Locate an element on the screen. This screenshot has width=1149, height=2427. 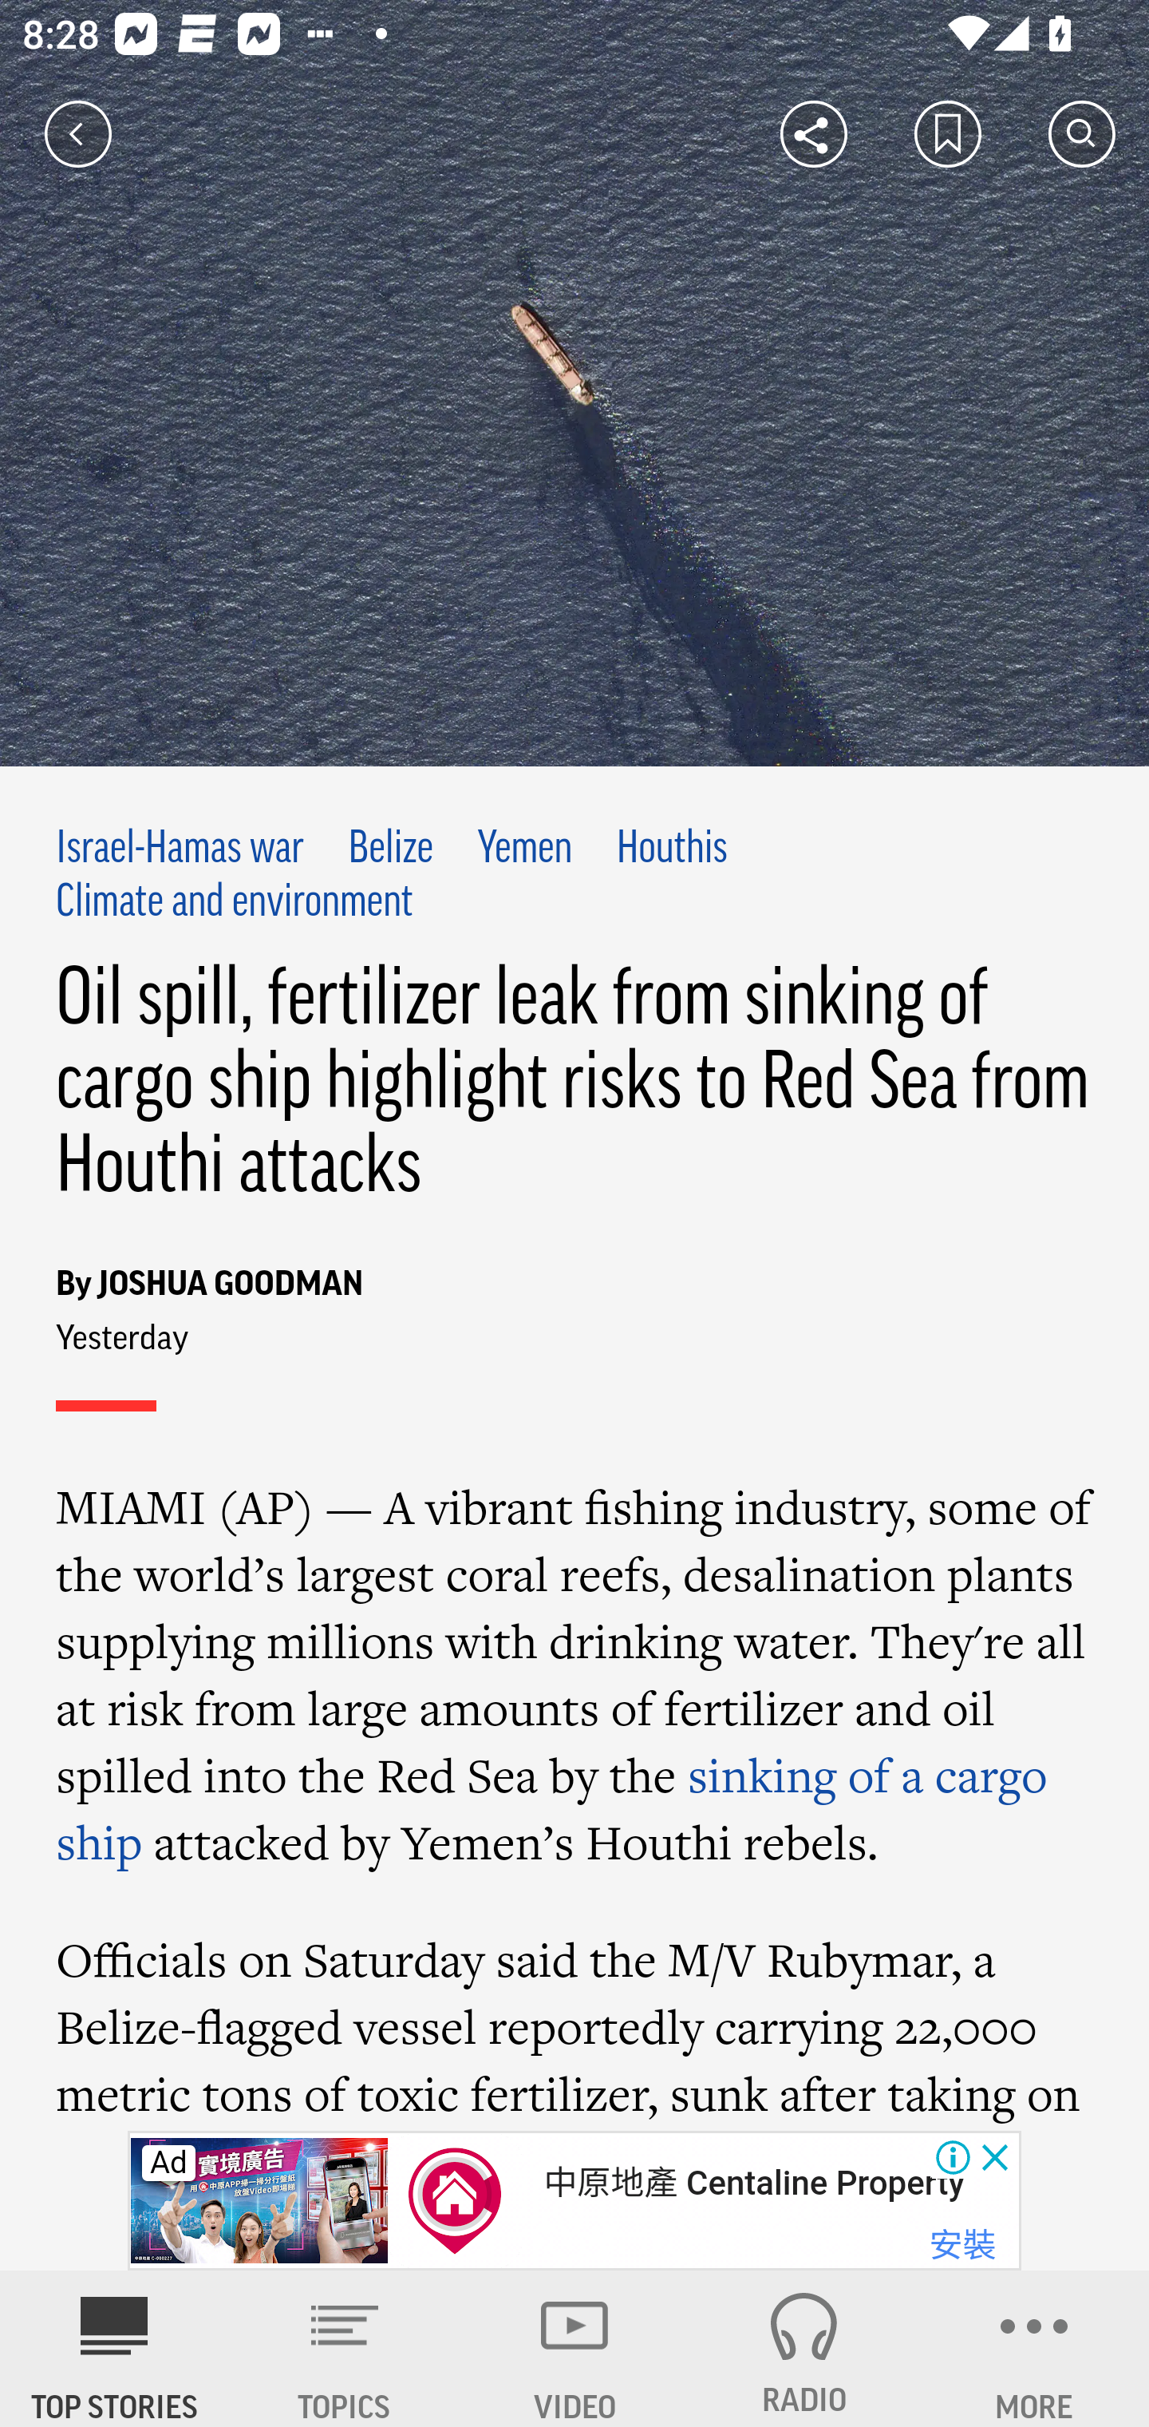
Yemen is located at coordinates (525, 850).